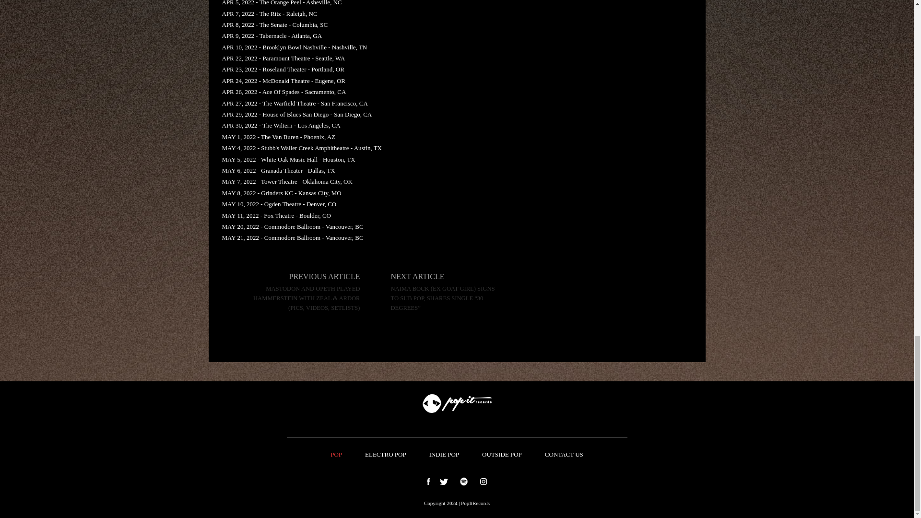  Describe the element at coordinates (502, 455) in the screenshot. I see `OUTSIDE POP` at that location.